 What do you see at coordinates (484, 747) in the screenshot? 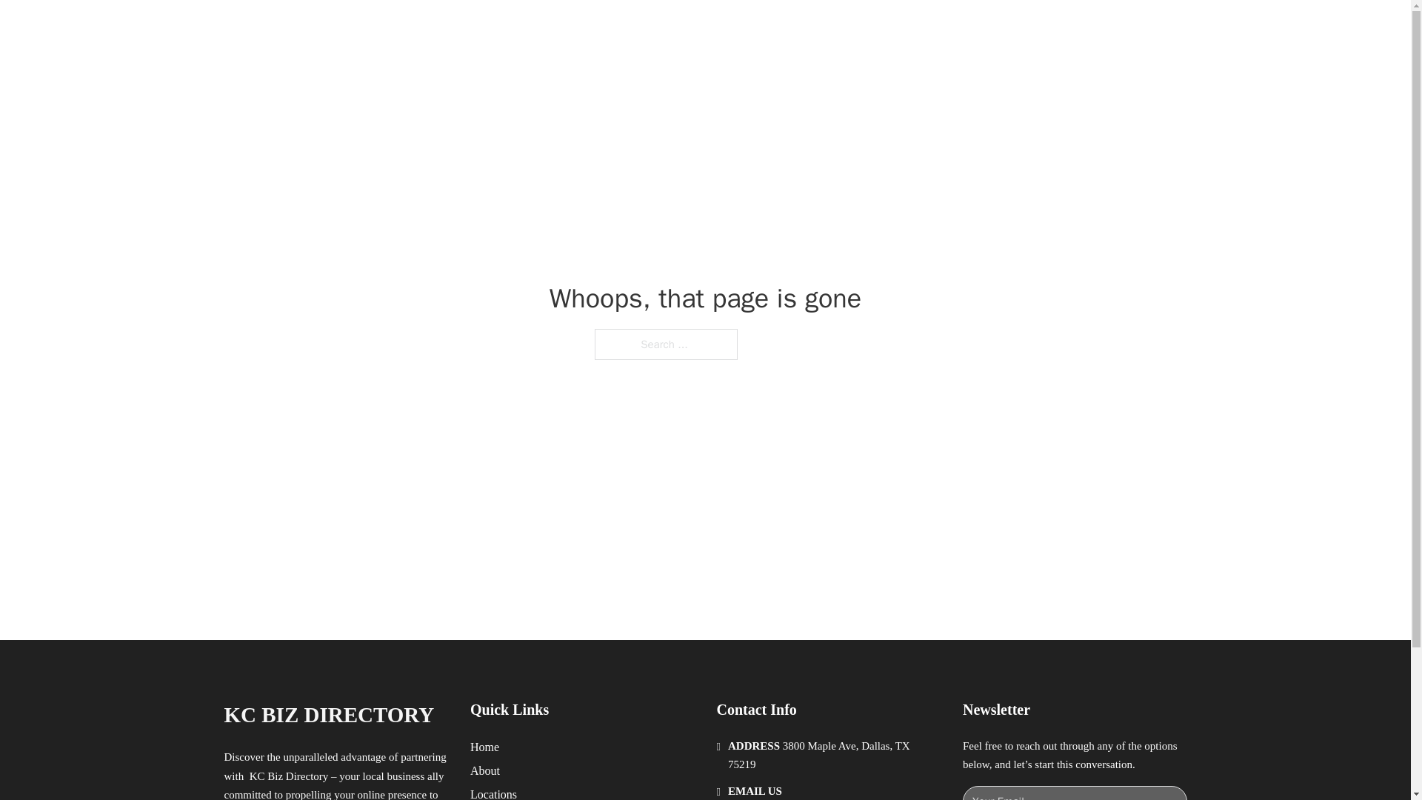
I see `Home` at bounding box center [484, 747].